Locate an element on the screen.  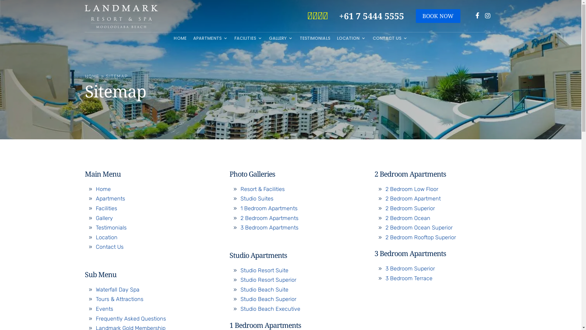
Sub Menu is located at coordinates (101, 274).